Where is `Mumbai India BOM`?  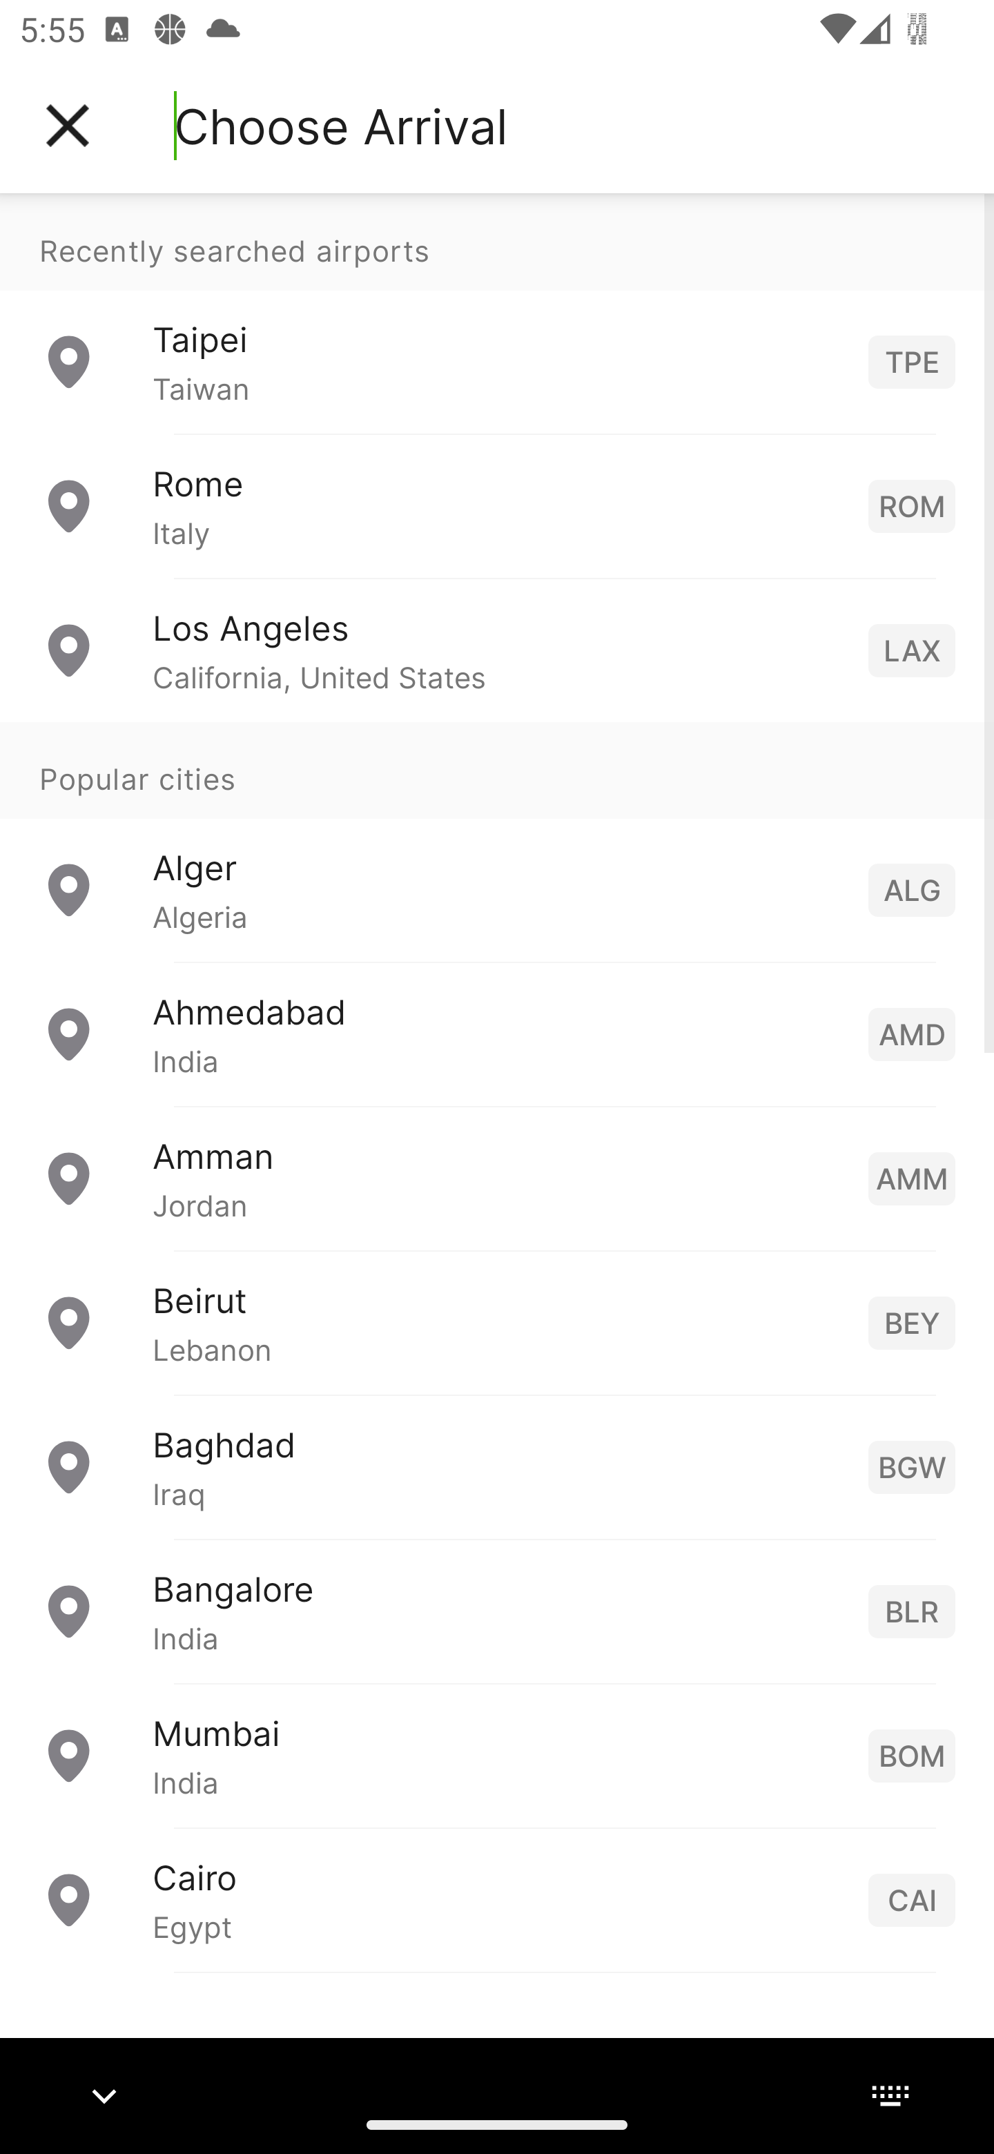
Mumbai India BOM is located at coordinates (497, 1754).